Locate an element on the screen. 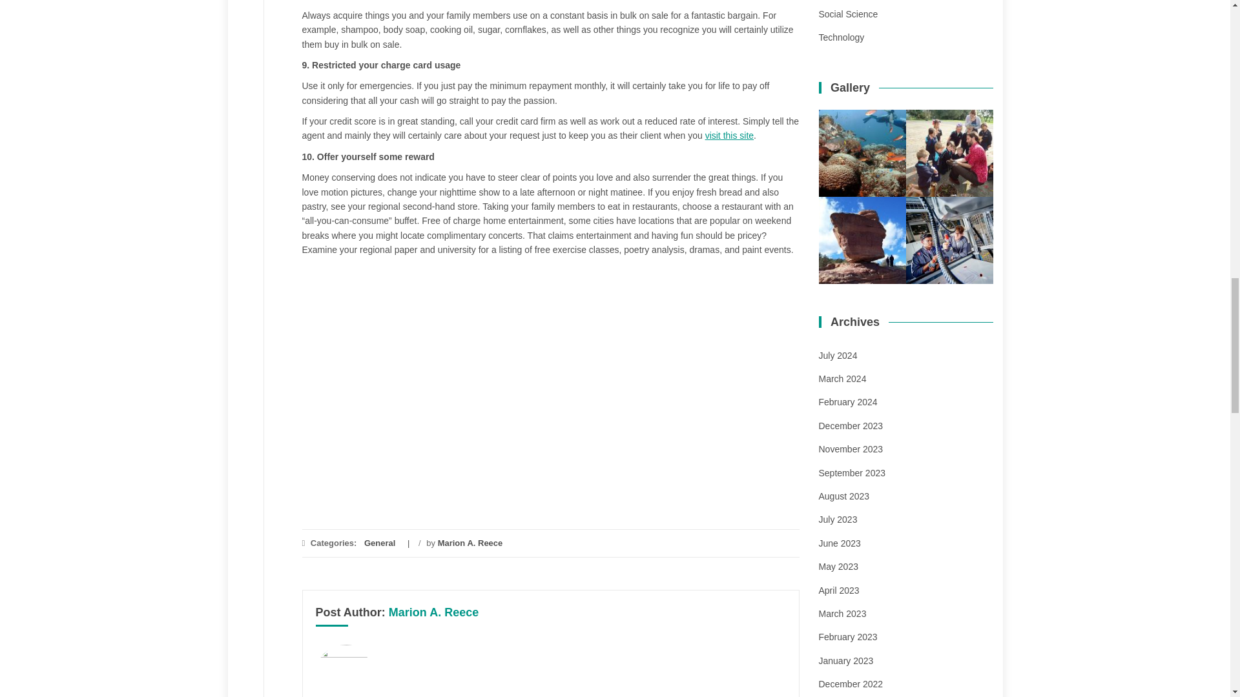 This screenshot has width=1240, height=697. General is located at coordinates (380, 542).